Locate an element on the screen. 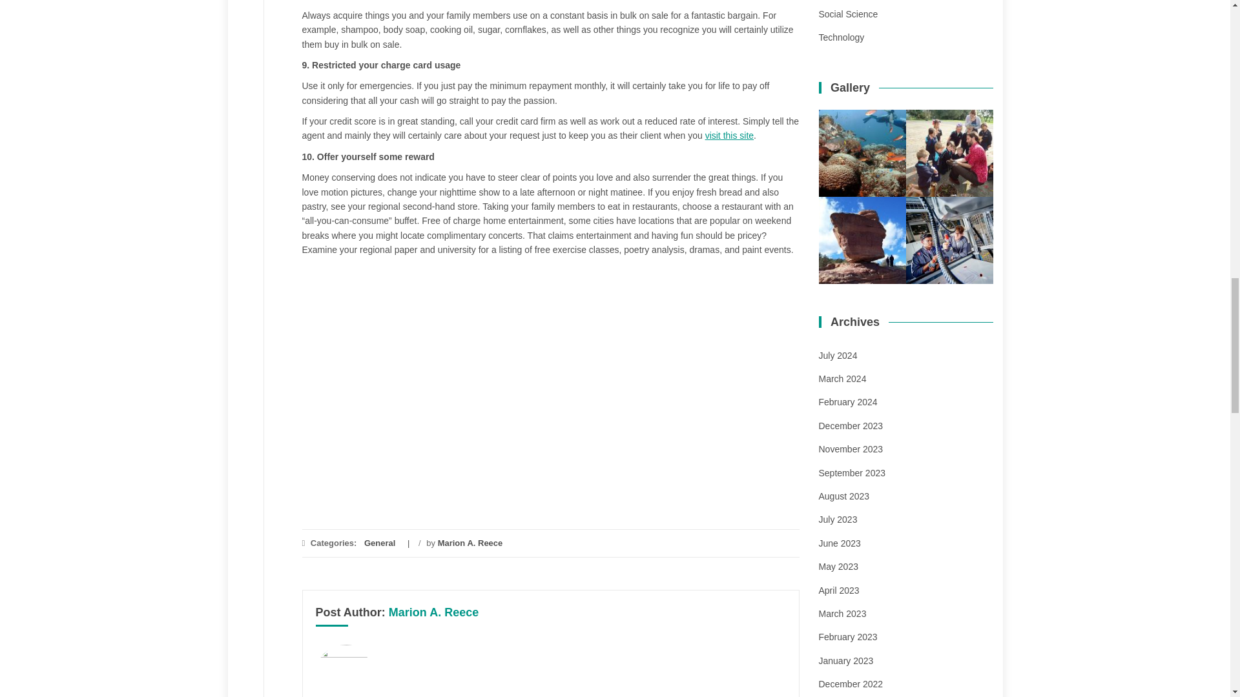 This screenshot has width=1240, height=697. General is located at coordinates (380, 542).